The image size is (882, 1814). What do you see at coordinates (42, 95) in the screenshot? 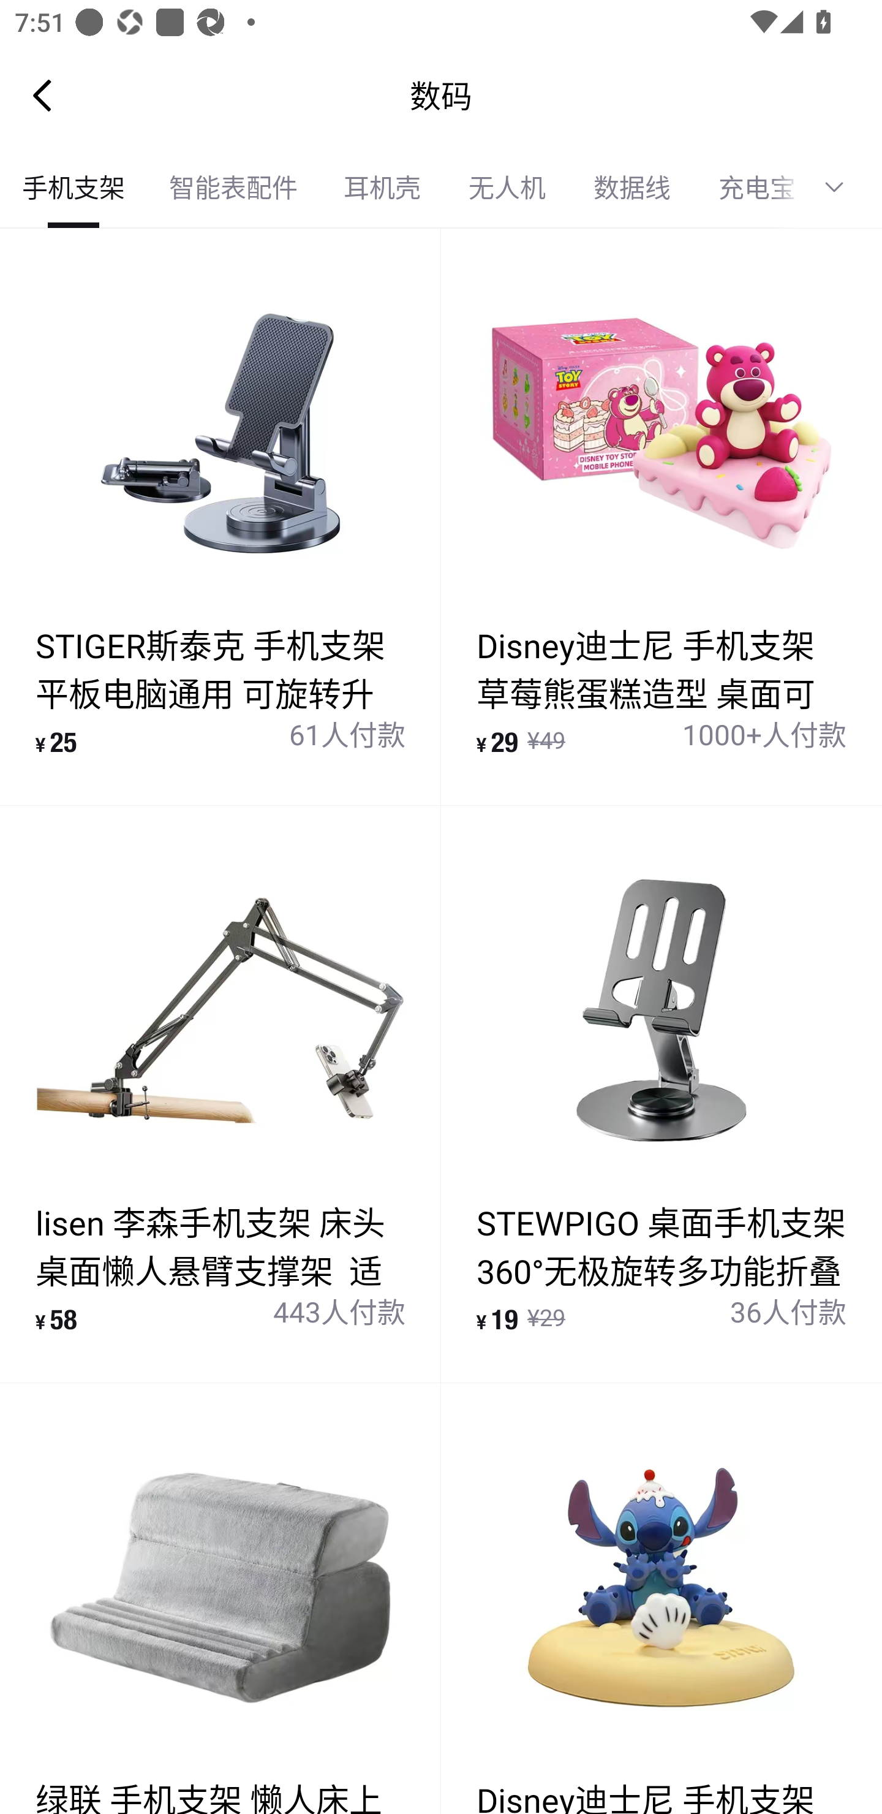
I see `Navigate up` at bounding box center [42, 95].